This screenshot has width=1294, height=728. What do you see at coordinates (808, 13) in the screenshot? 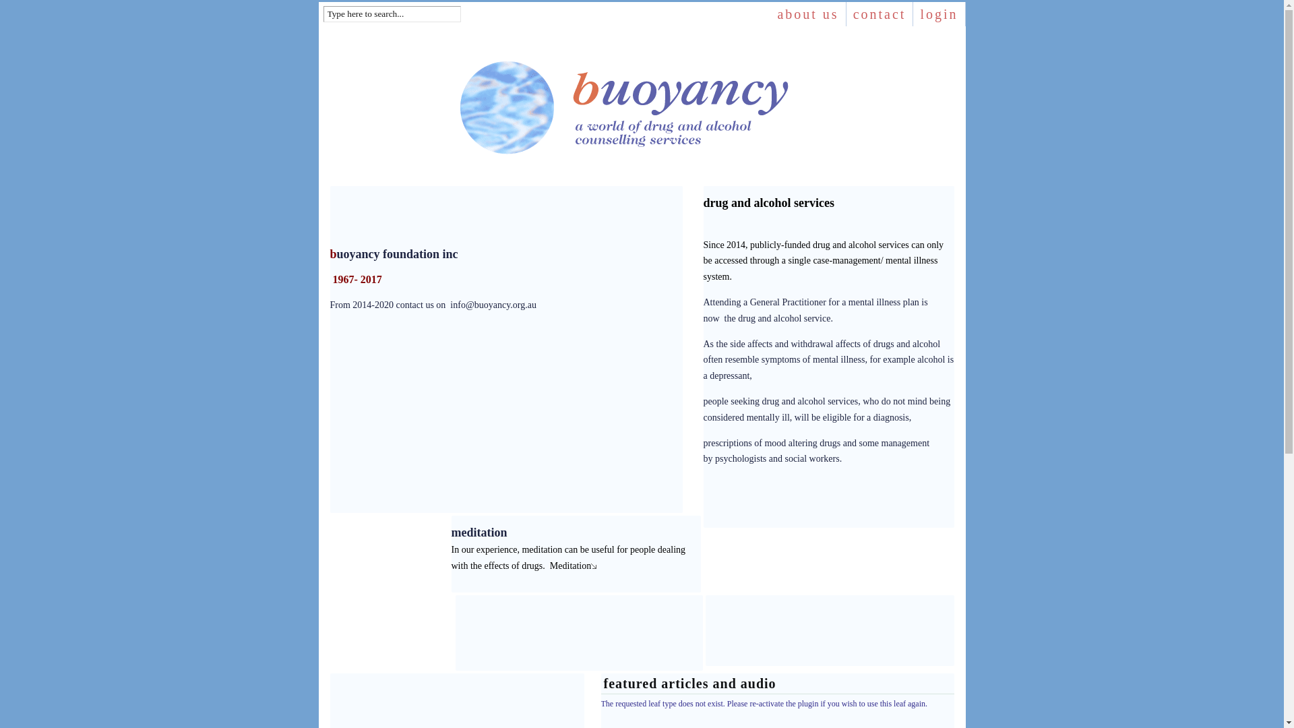
I see `about us` at bounding box center [808, 13].